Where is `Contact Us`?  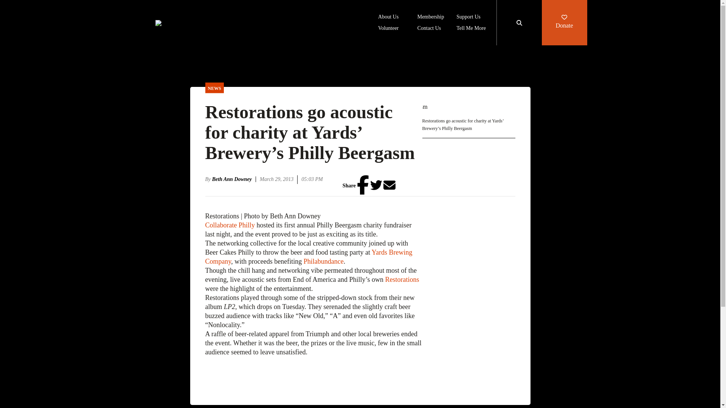
Contact Us is located at coordinates (430, 29).